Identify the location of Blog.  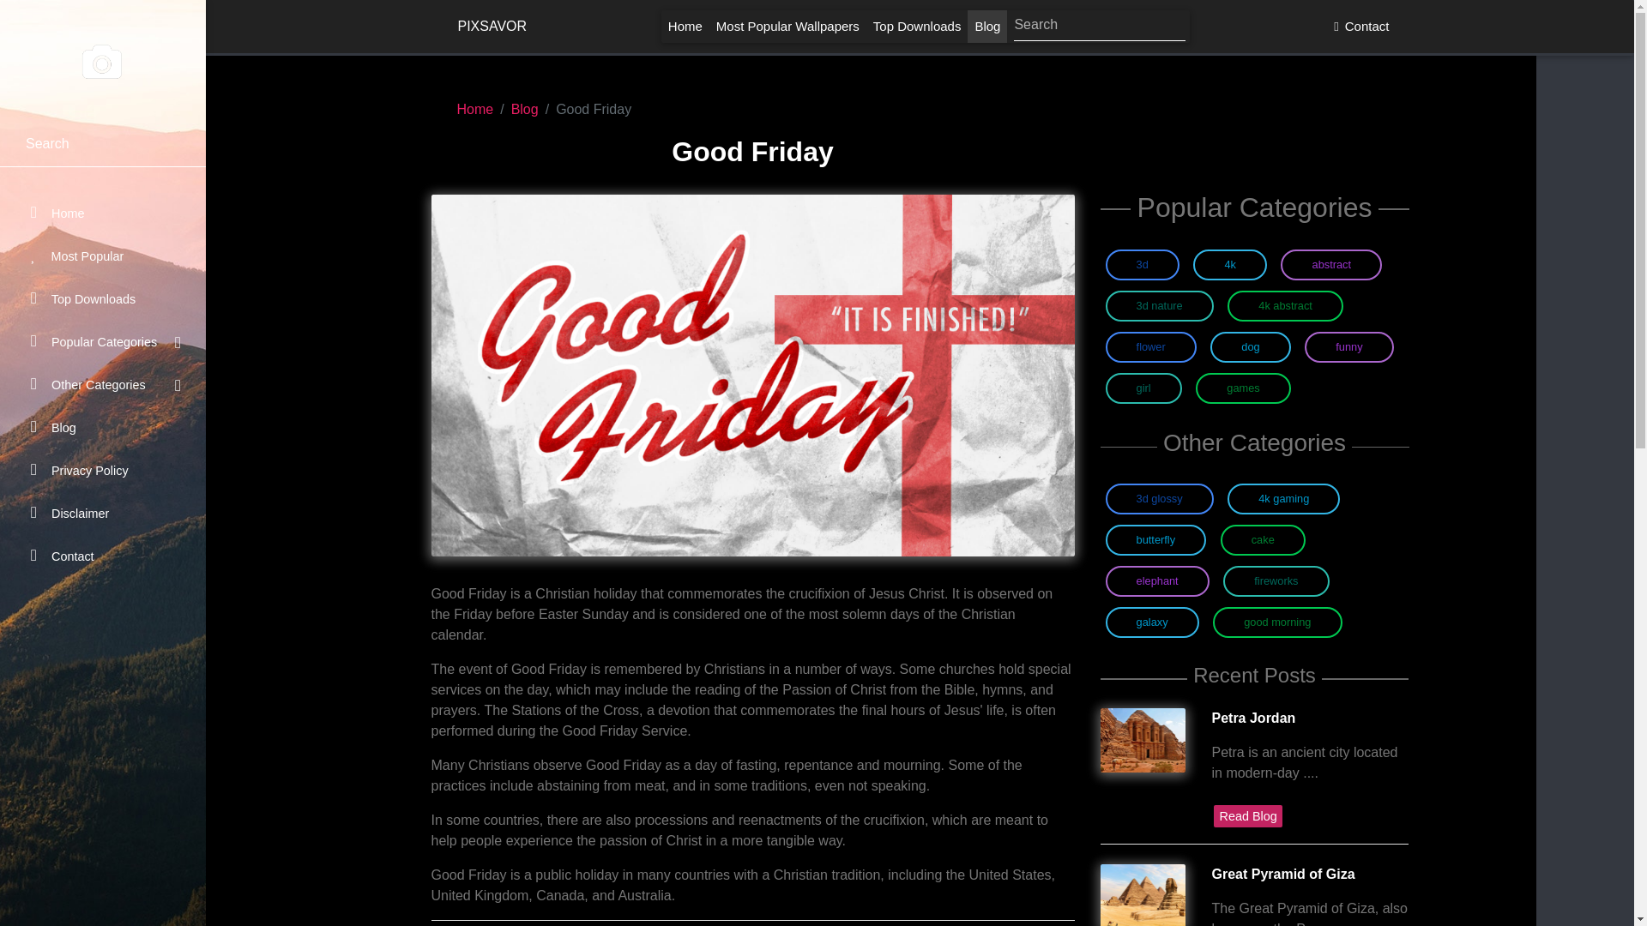
(524, 109).